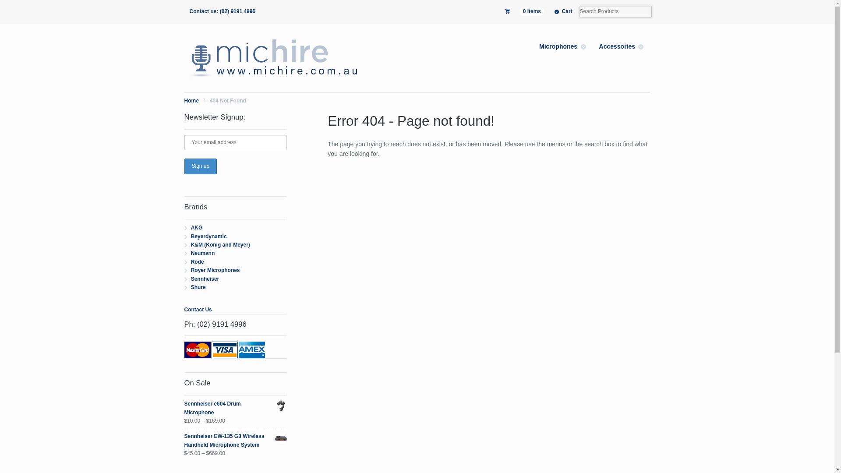  What do you see at coordinates (201, 166) in the screenshot?
I see `Sign up` at bounding box center [201, 166].